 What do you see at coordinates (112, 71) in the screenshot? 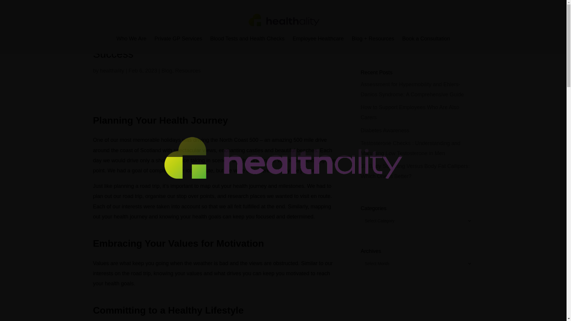
I see `Posts by healthality` at bounding box center [112, 71].